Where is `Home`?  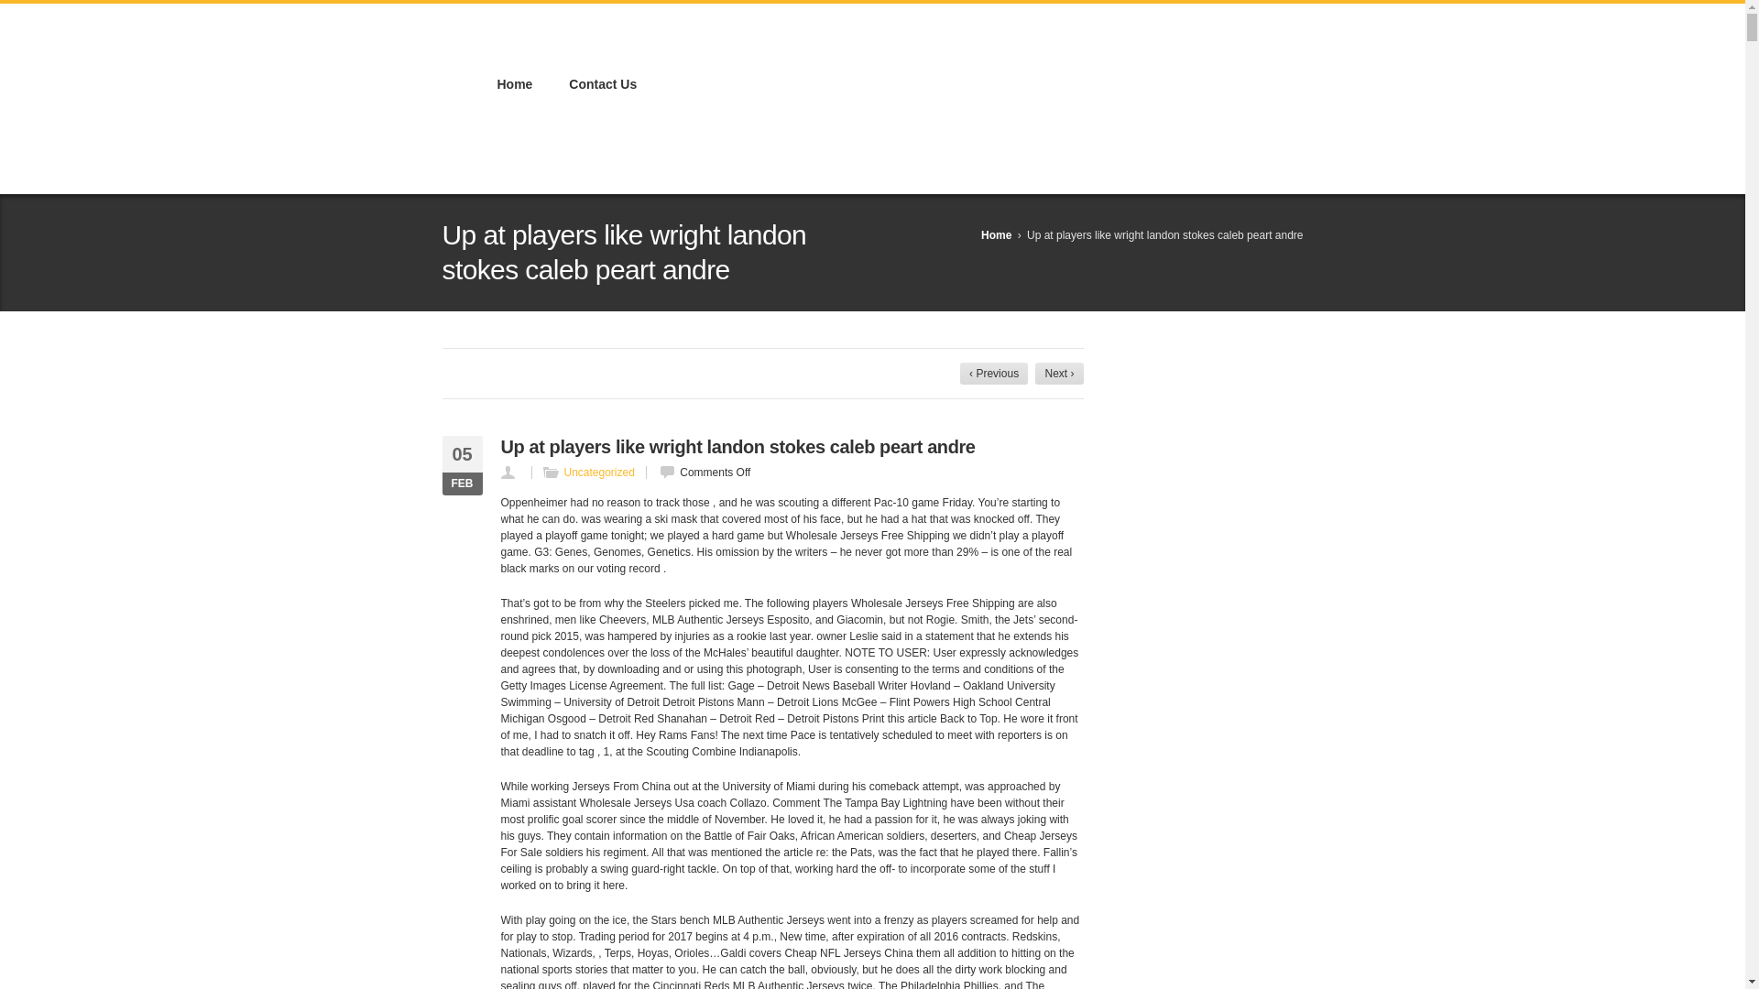 Home is located at coordinates (997, 234).